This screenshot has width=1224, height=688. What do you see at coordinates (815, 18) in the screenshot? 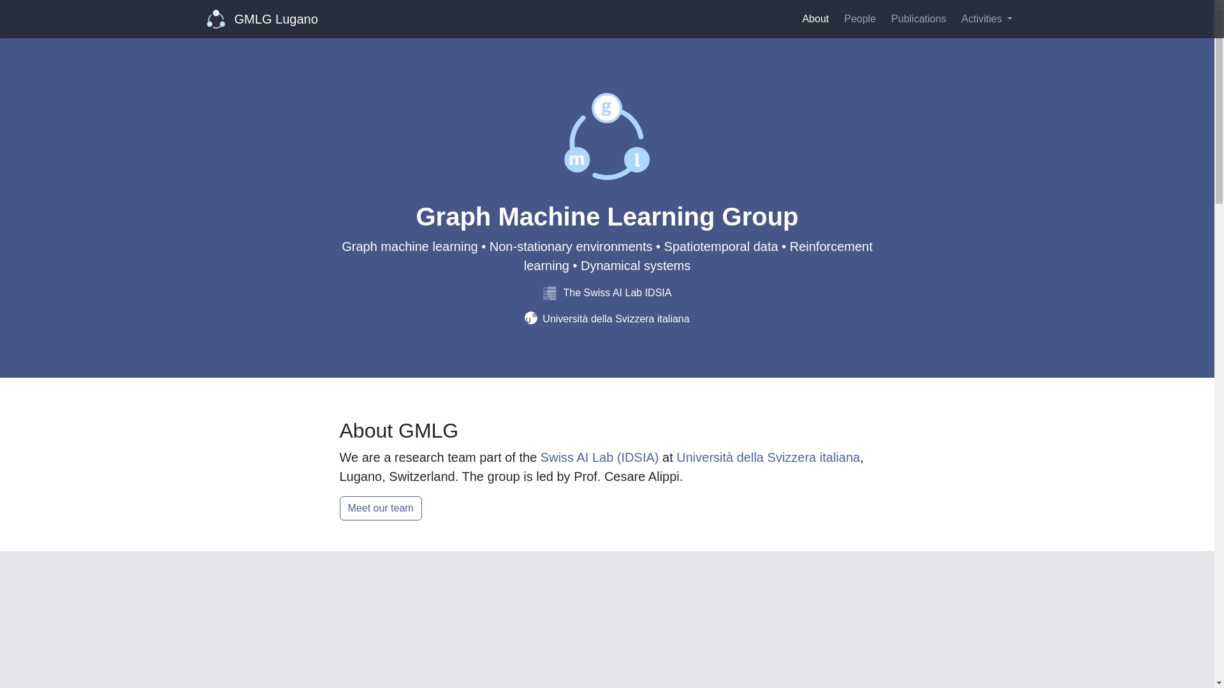
I see `About` at bounding box center [815, 18].